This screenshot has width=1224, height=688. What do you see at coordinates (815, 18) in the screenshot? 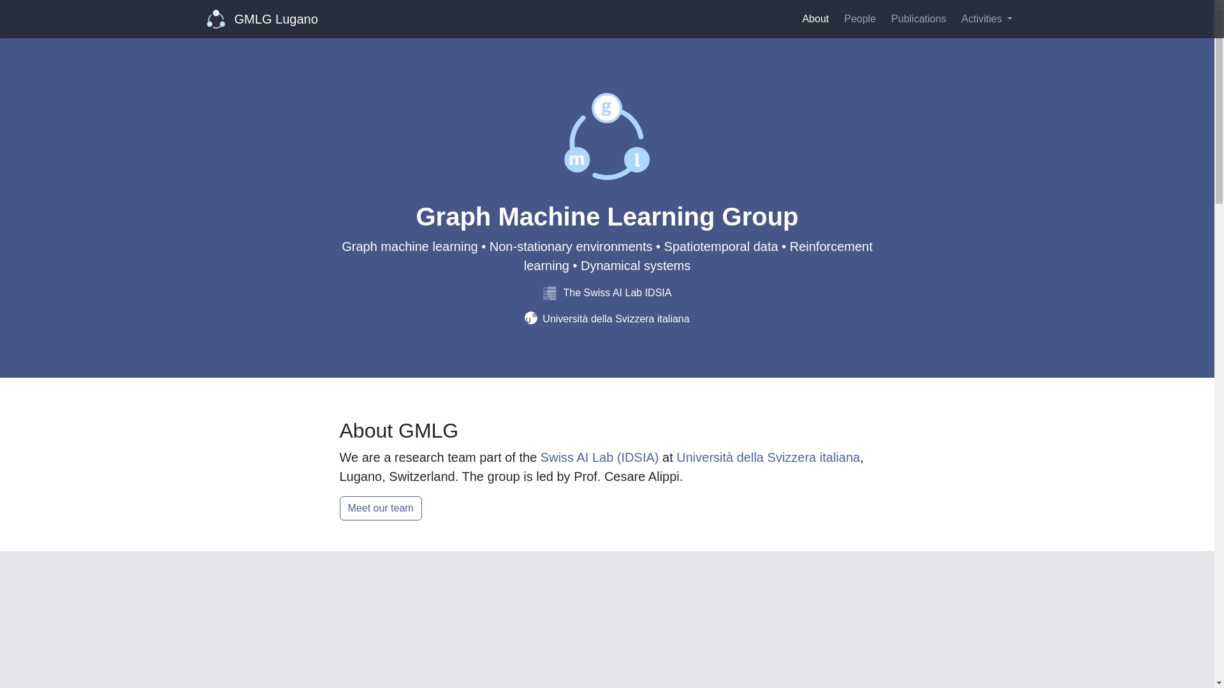
I see `About` at bounding box center [815, 18].